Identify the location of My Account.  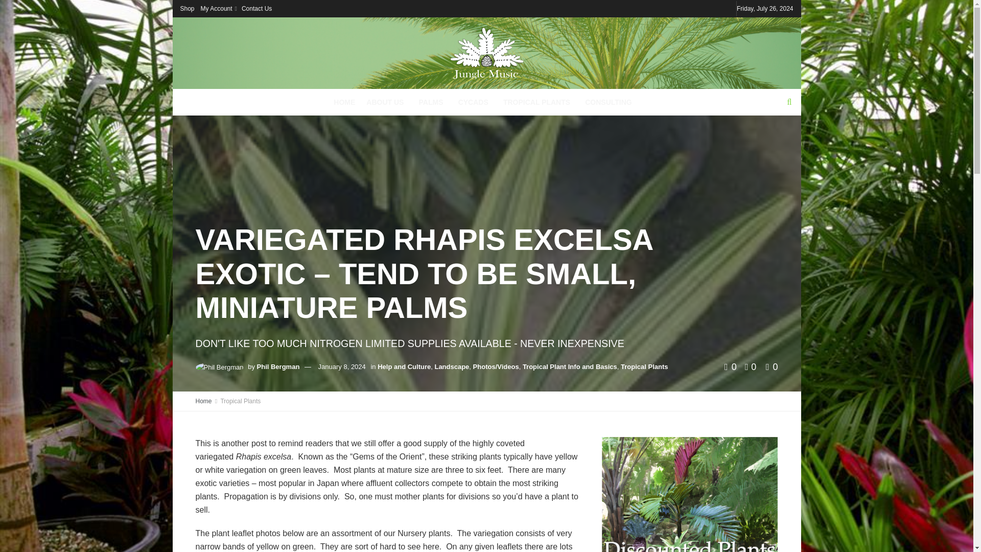
(218, 8).